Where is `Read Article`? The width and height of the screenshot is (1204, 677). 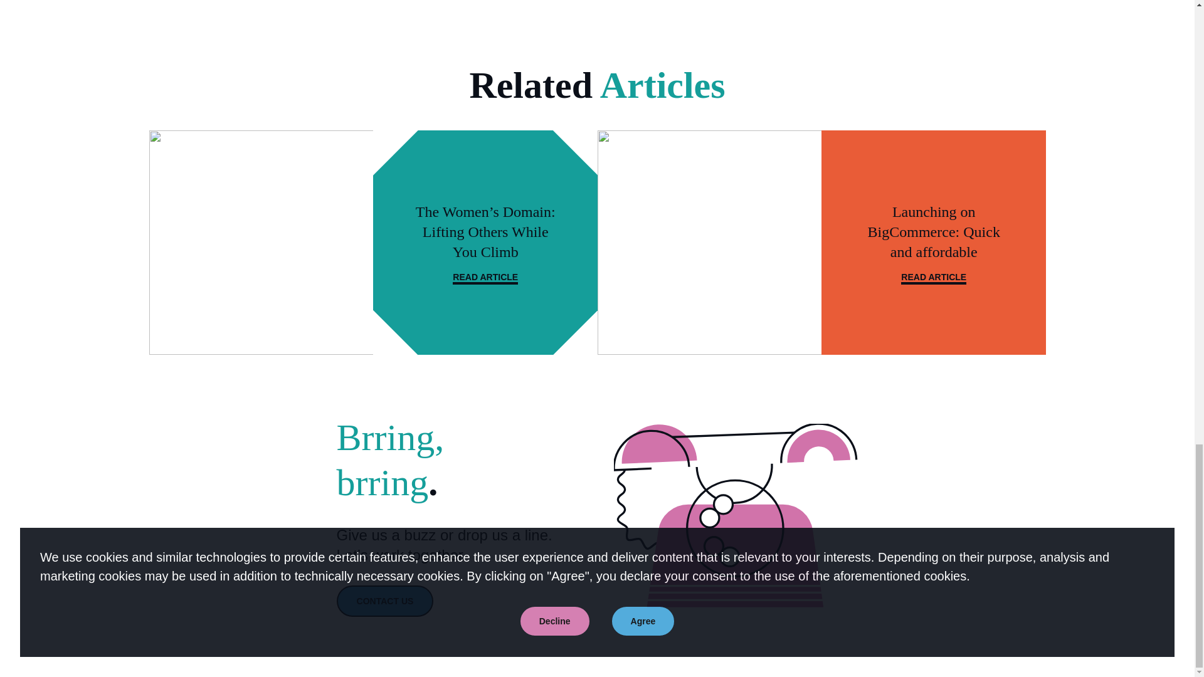 Read Article is located at coordinates (933, 278).